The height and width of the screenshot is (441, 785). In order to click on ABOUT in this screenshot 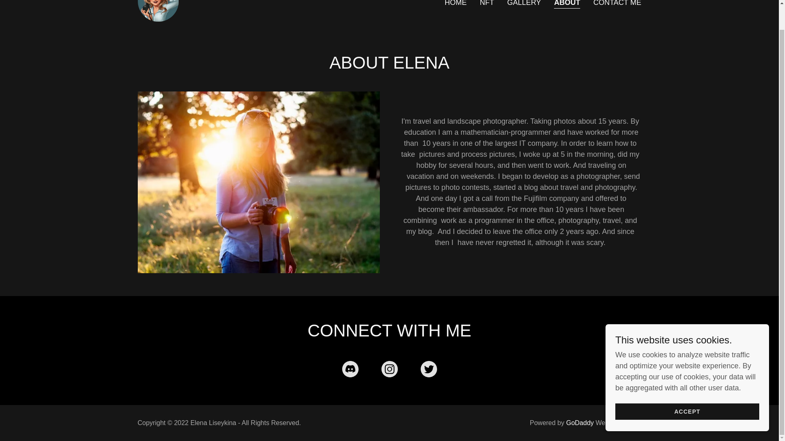, I will do `click(567, 4)`.